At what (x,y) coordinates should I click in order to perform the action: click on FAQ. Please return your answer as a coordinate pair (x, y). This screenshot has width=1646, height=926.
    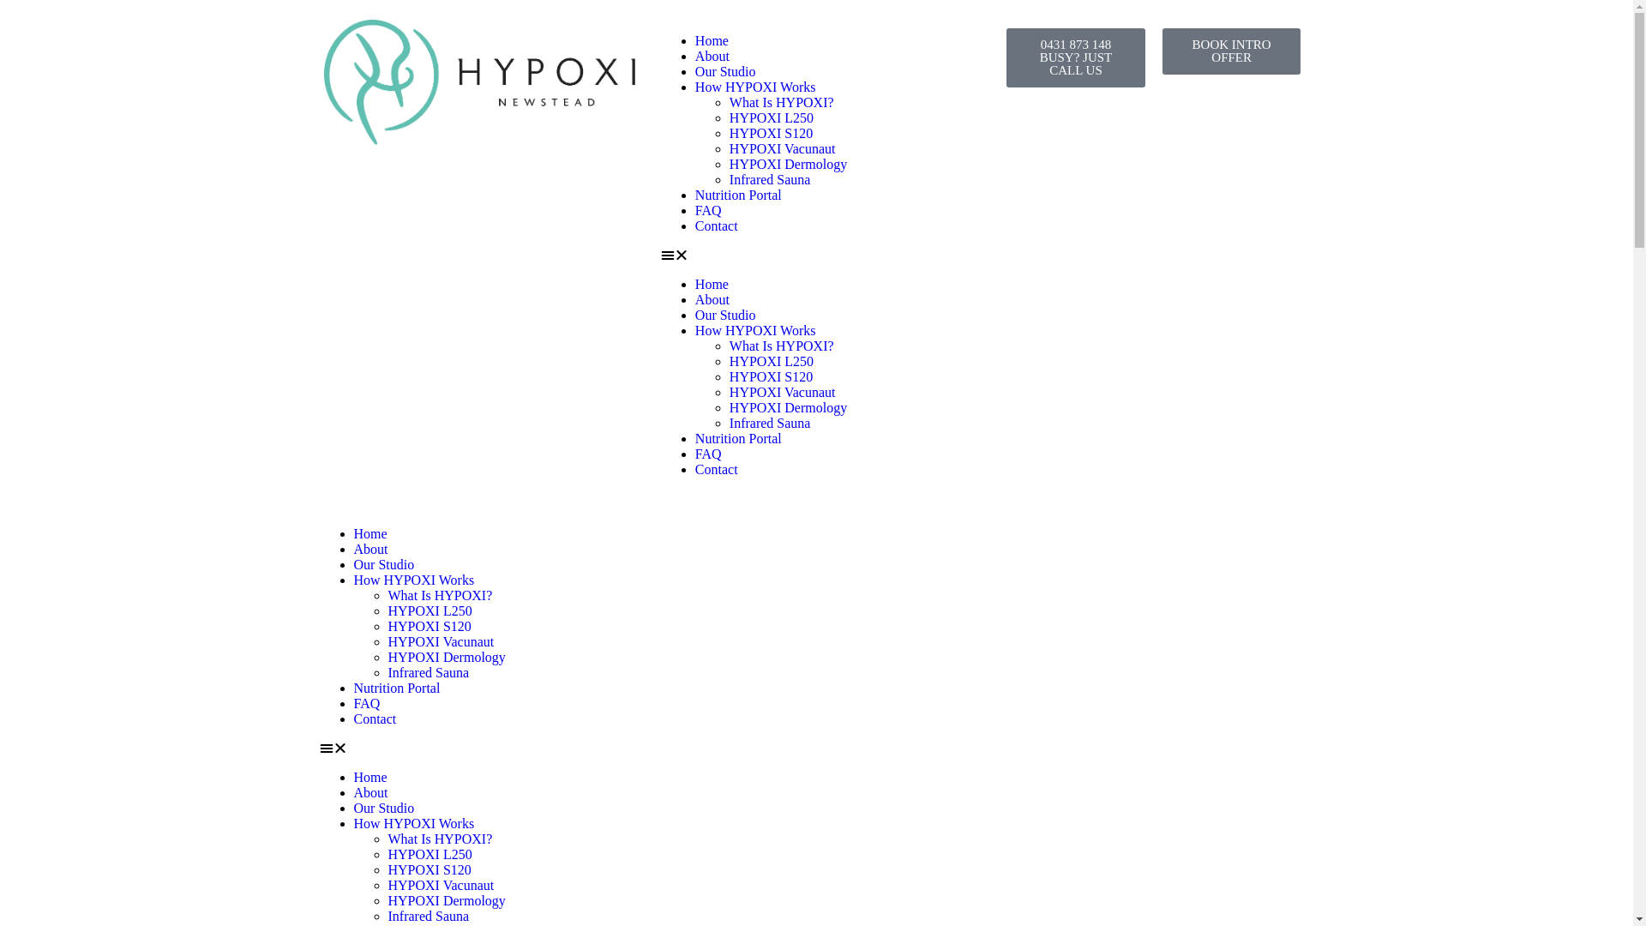
    Looking at the image, I should click on (708, 211).